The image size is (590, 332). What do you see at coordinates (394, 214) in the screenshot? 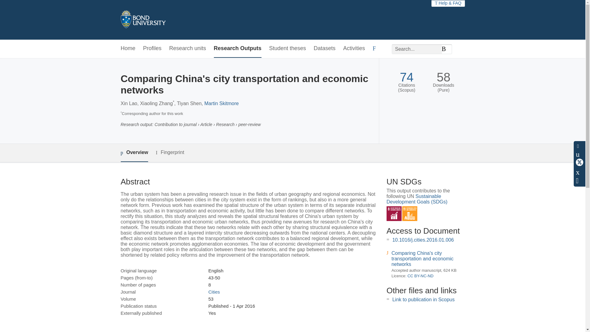
I see `SDG 8 - Decent Work and Economic Growth` at bounding box center [394, 214].